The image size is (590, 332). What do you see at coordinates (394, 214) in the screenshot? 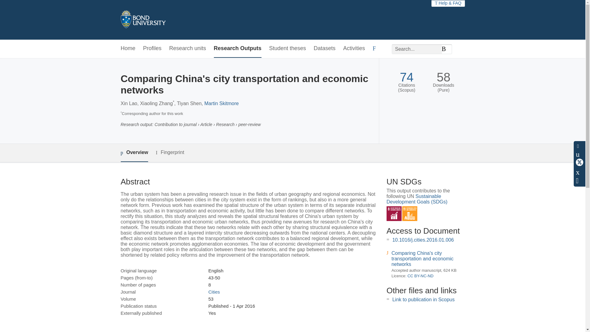
I see `SDG 8 - Decent Work and Economic Growth` at bounding box center [394, 214].